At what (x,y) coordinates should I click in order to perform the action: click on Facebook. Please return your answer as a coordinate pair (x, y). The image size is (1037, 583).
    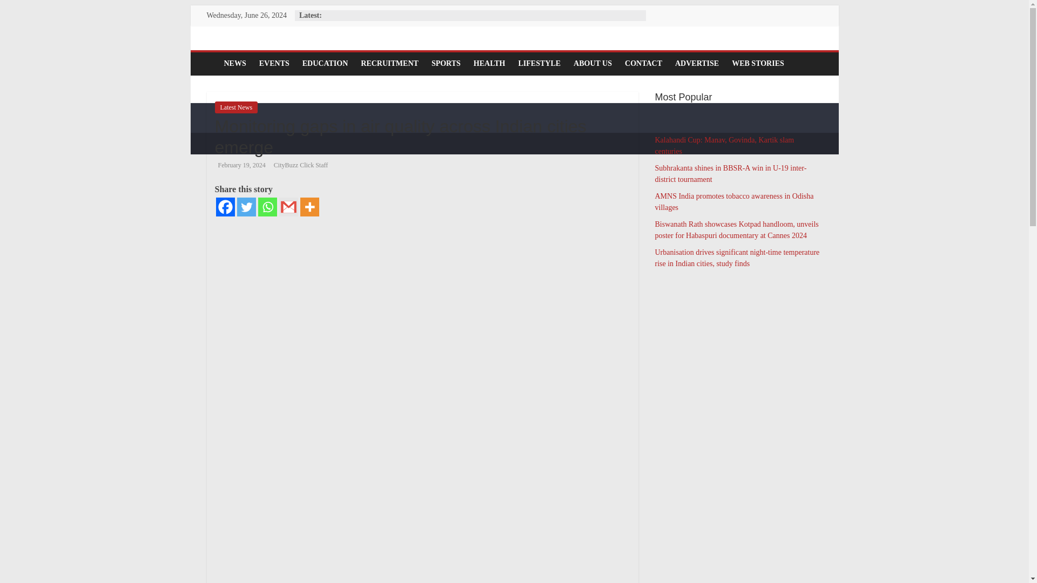
    Looking at the image, I should click on (225, 207).